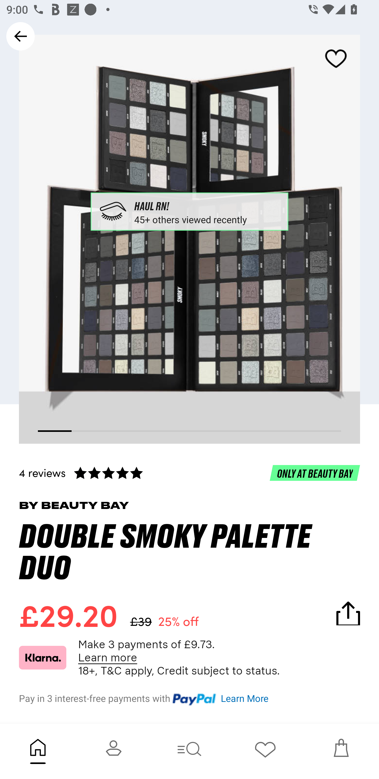  What do you see at coordinates (189, 697) in the screenshot?
I see `Pay in 3 interest-free payments with 0  Learn More` at bounding box center [189, 697].